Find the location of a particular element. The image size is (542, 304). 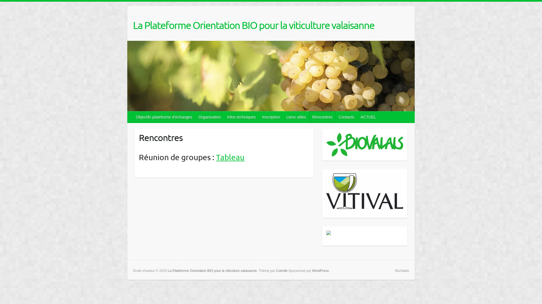

Colorlib is located at coordinates (282, 271).